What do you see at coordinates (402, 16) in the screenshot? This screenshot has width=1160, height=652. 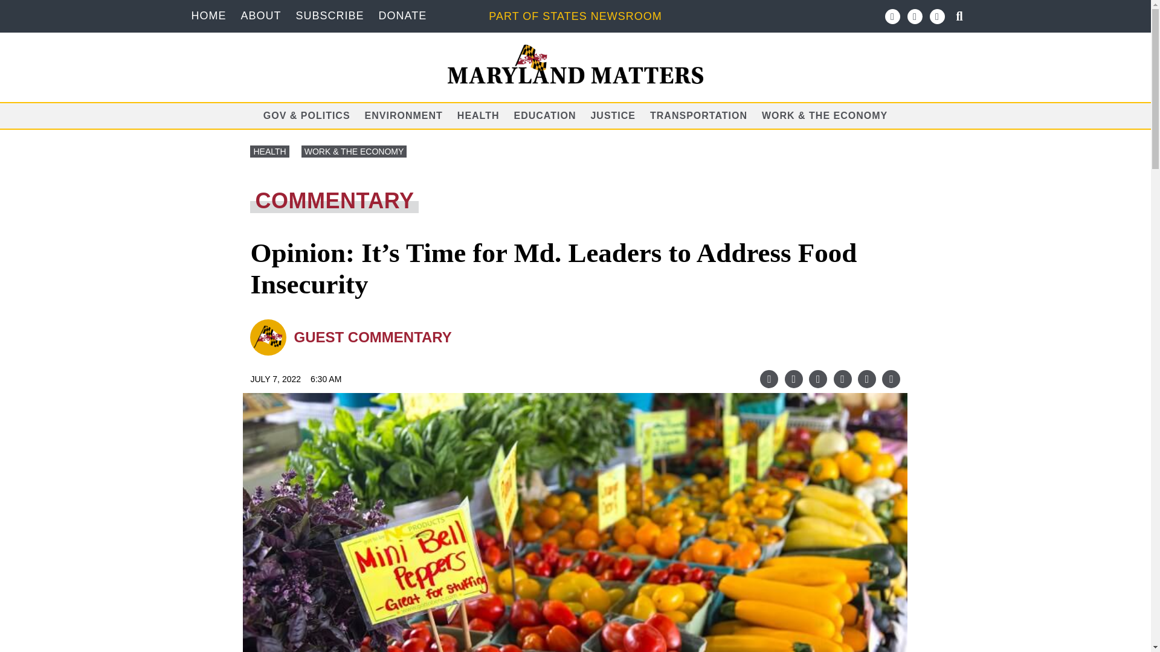 I see `DONATE` at bounding box center [402, 16].